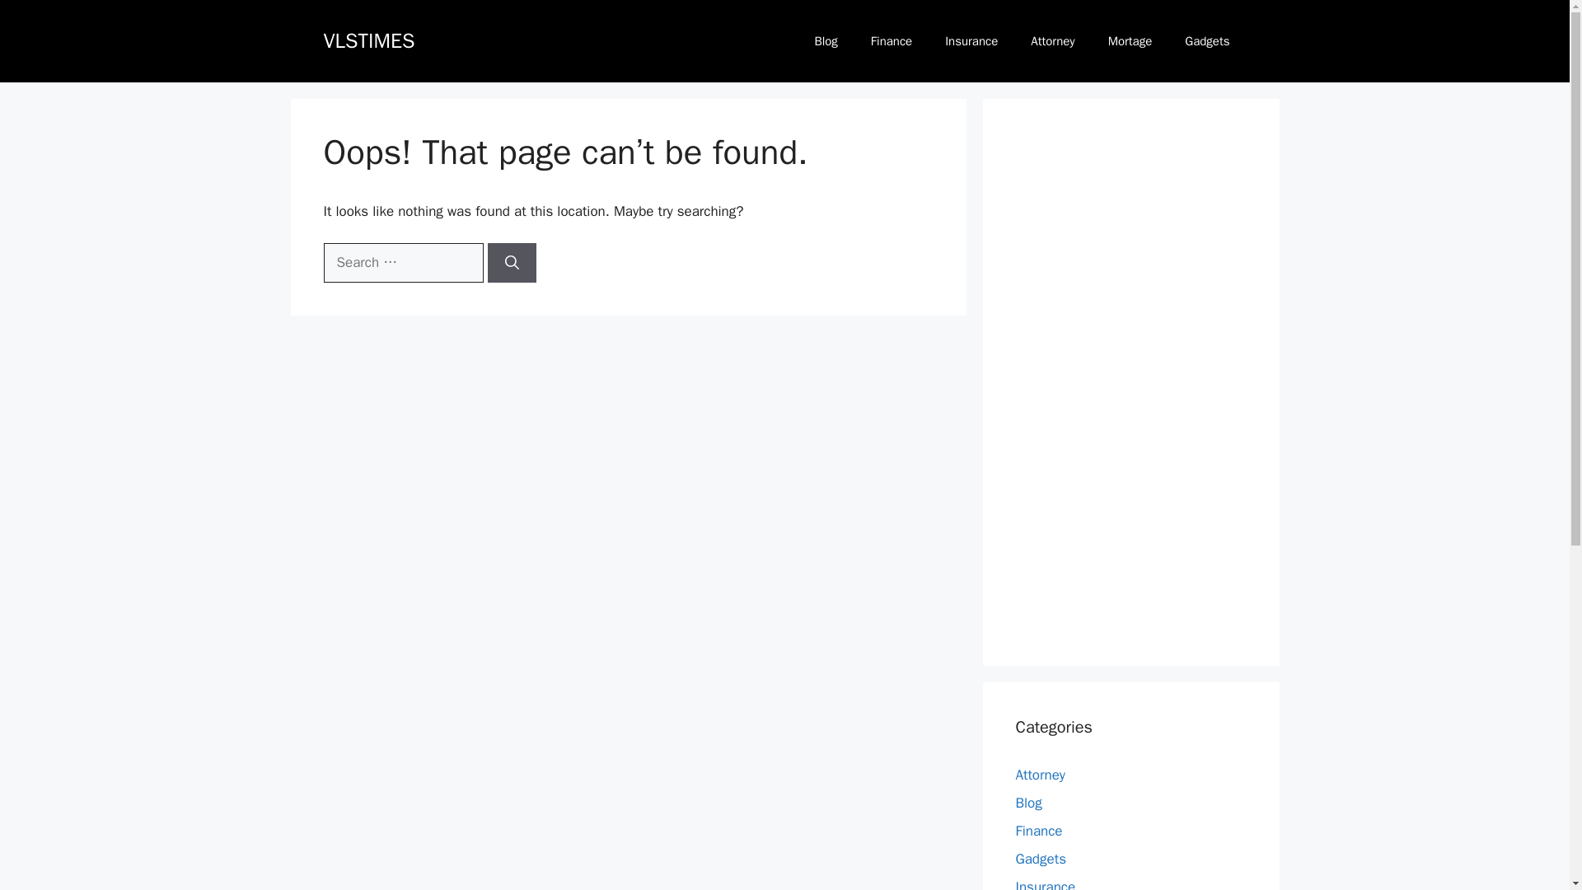  I want to click on Finance, so click(1038, 831).